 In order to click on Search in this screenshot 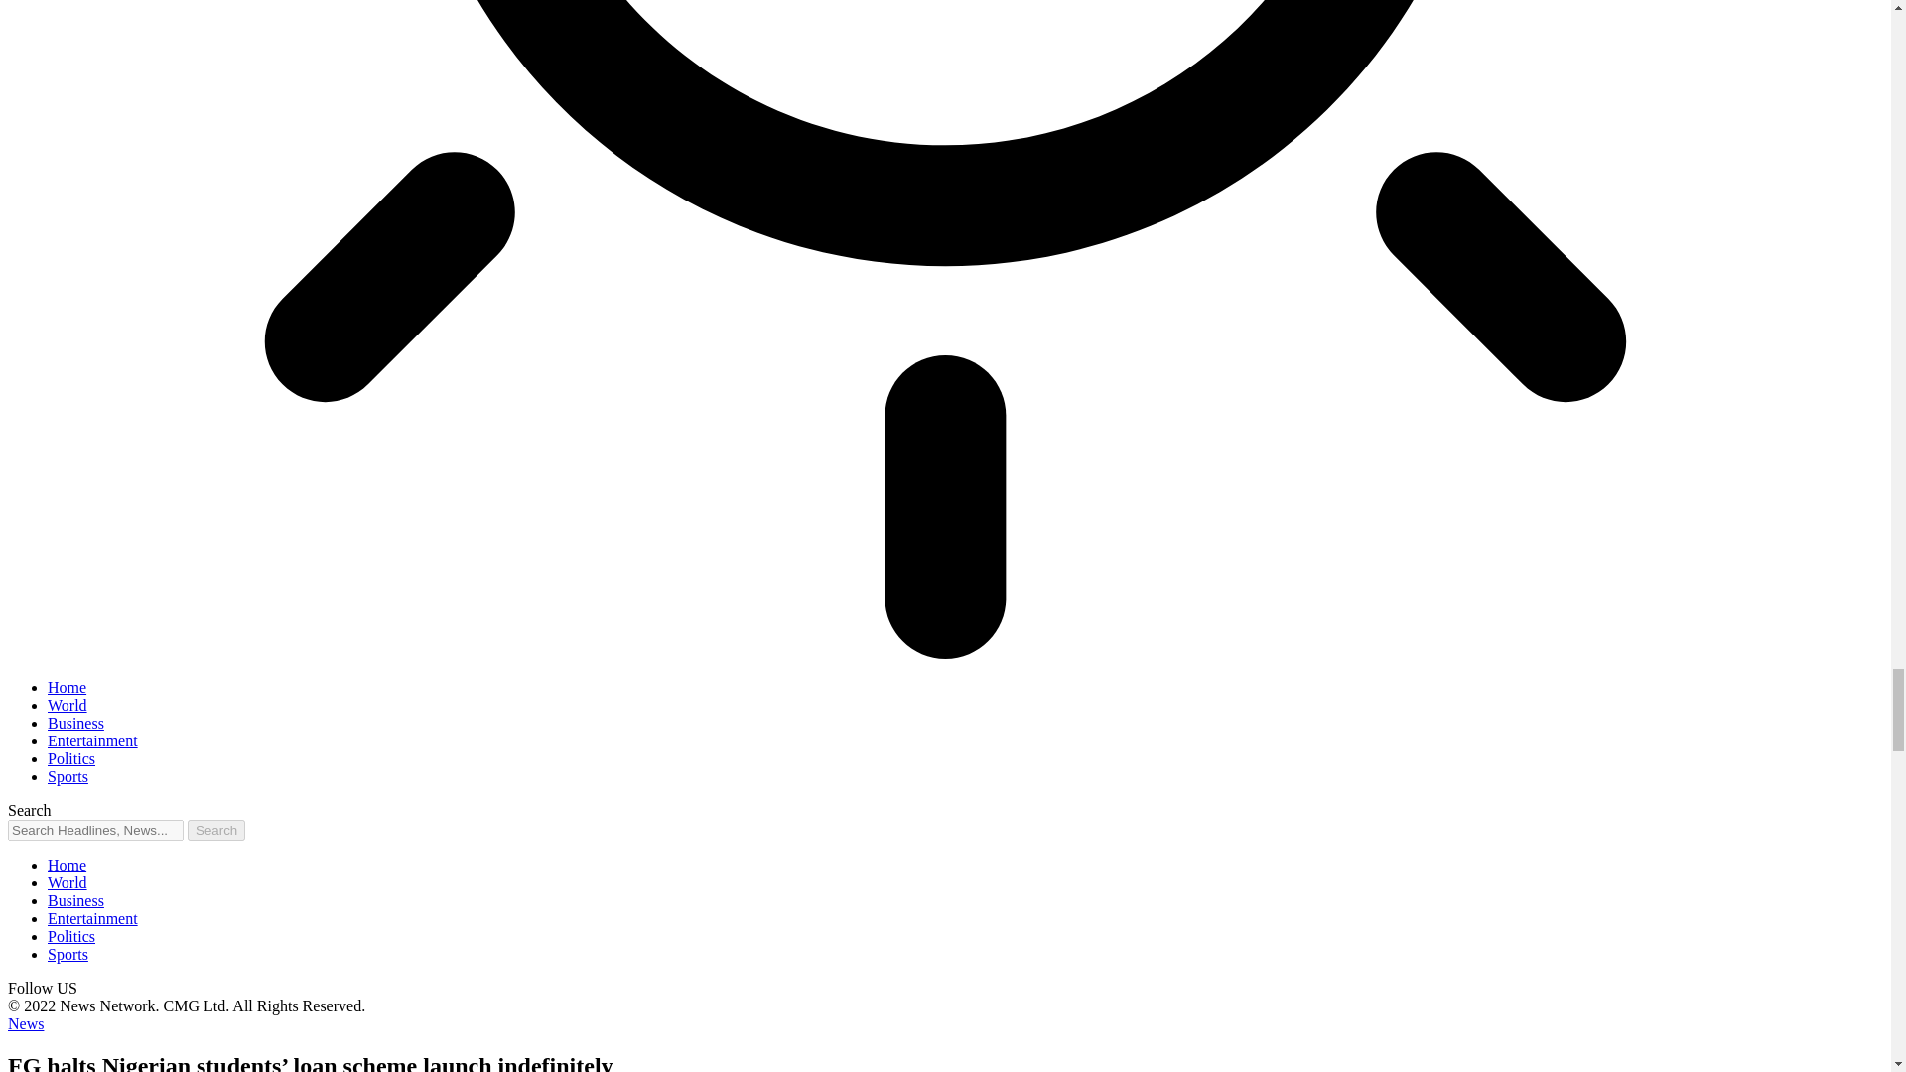, I will do `click(216, 830)`.